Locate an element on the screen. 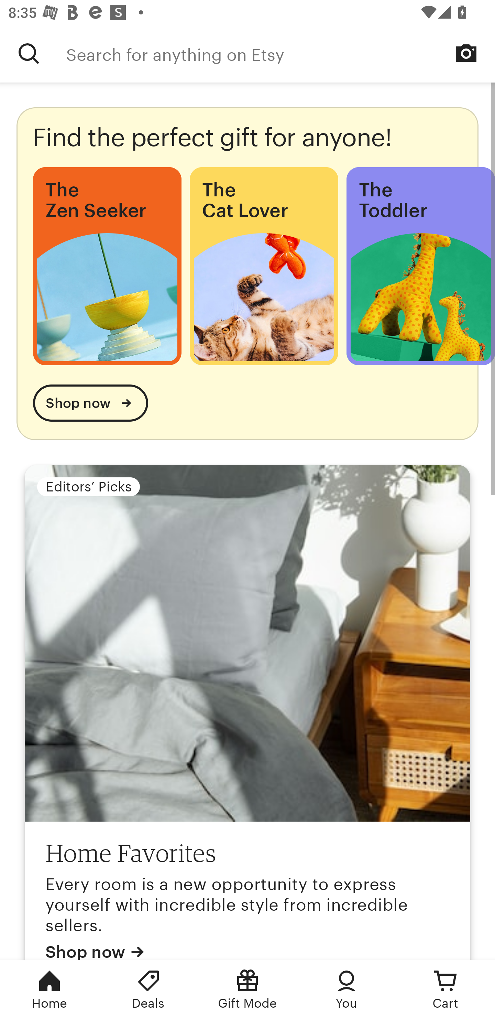  The Zen Seeker is located at coordinates (107, 266).